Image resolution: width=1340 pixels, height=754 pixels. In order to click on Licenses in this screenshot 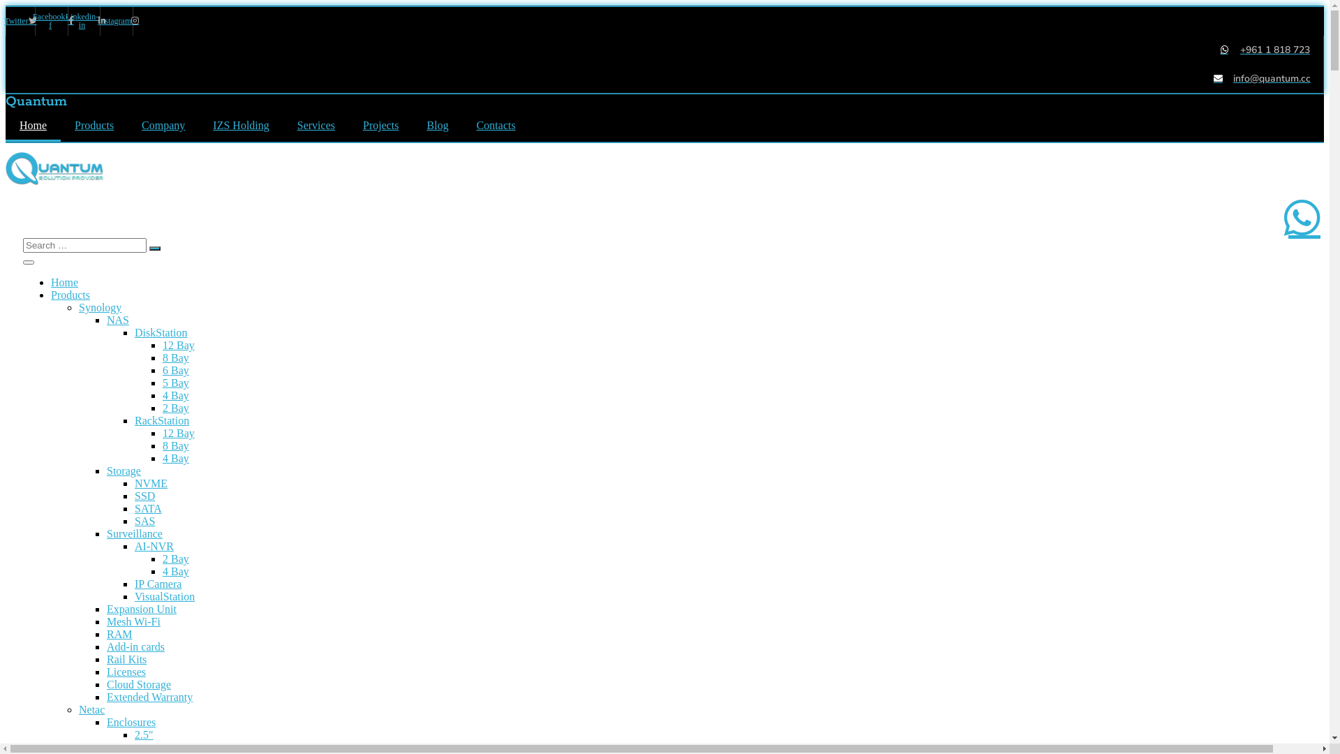, I will do `click(126, 672)`.